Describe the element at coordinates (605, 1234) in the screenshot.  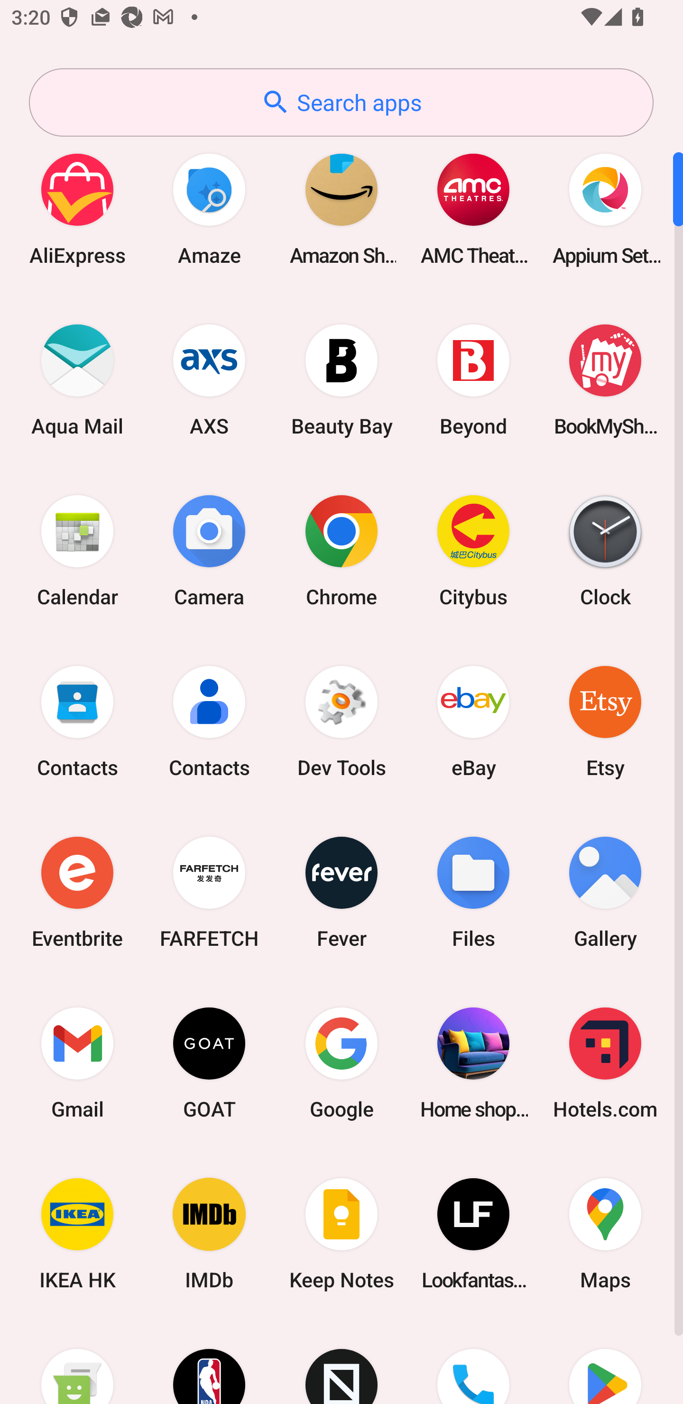
I see `Maps` at that location.